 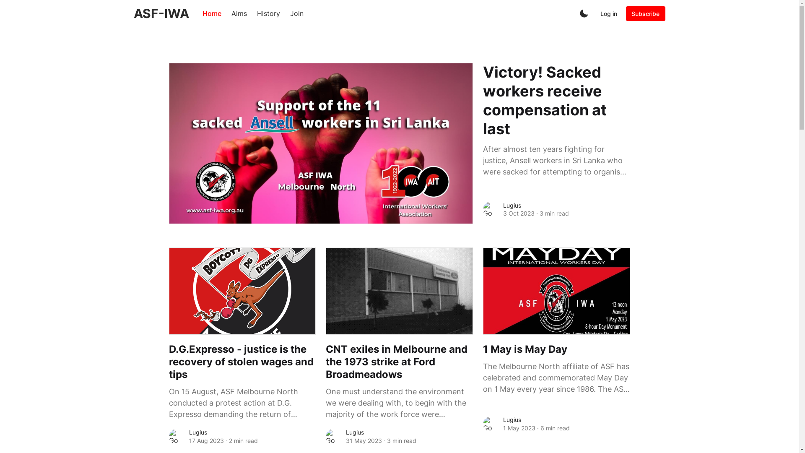 I want to click on Home, so click(x=211, y=13).